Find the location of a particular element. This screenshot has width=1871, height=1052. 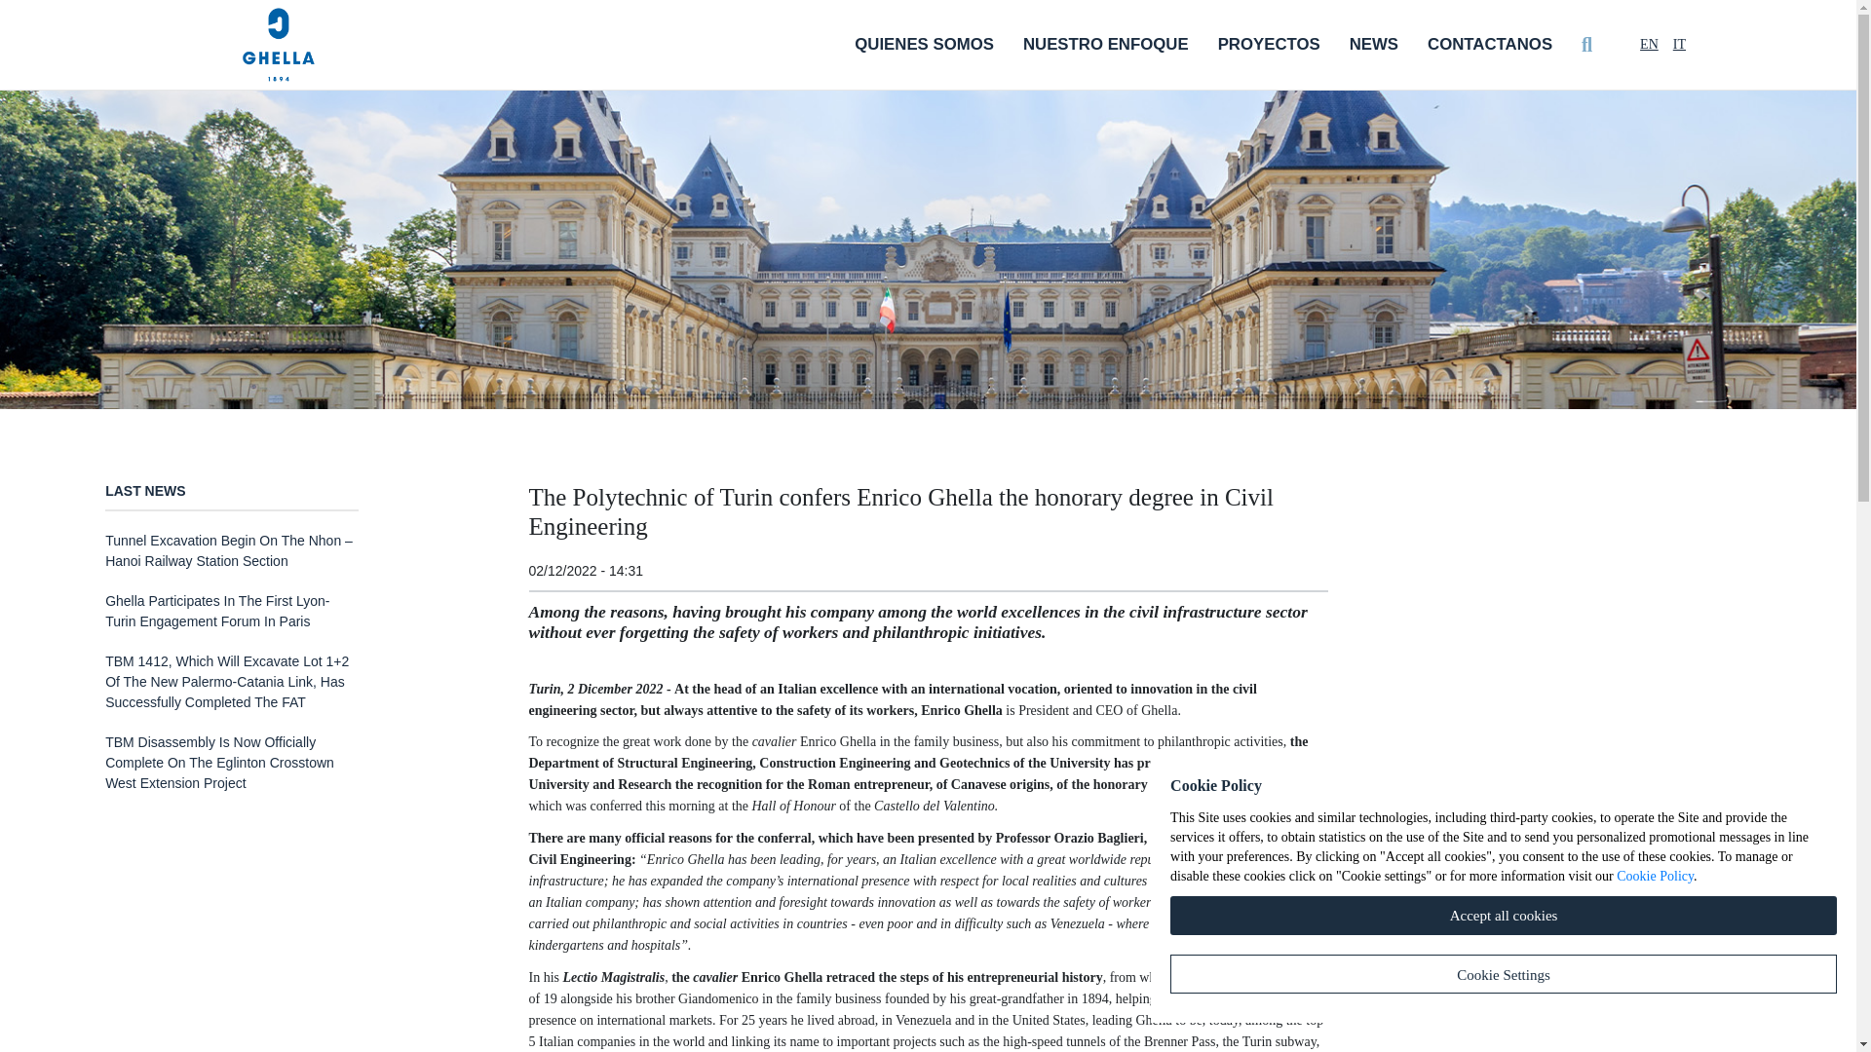

NUESTRO ENFOQUE is located at coordinates (1105, 45).